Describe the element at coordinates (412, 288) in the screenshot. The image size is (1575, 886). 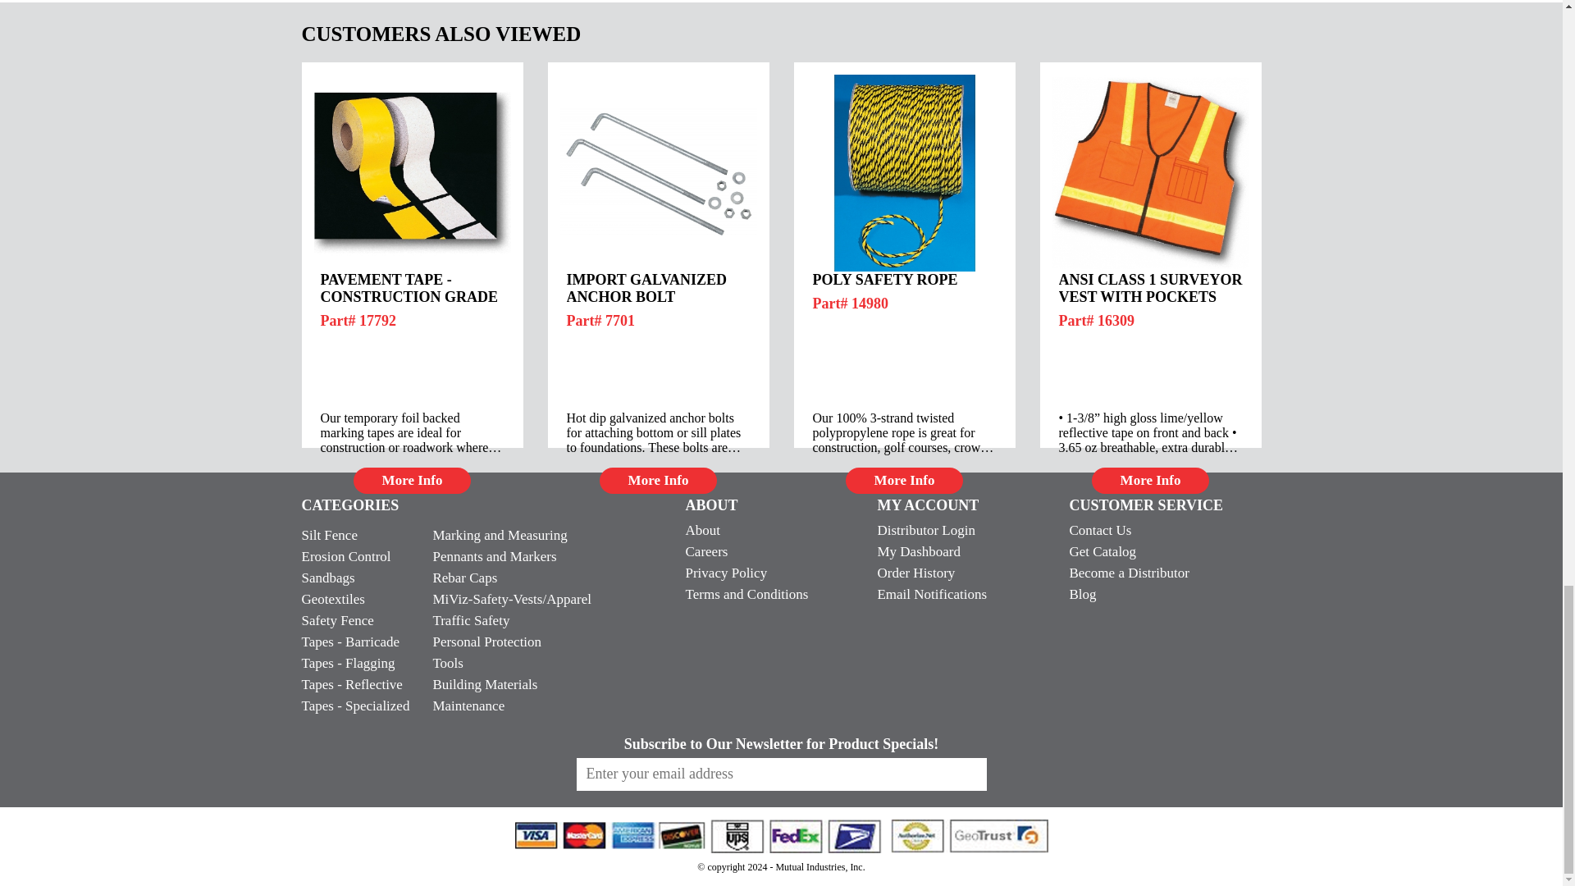
I see `PAVEMENT TAPE - CONSTRUCTION GRADE` at that location.